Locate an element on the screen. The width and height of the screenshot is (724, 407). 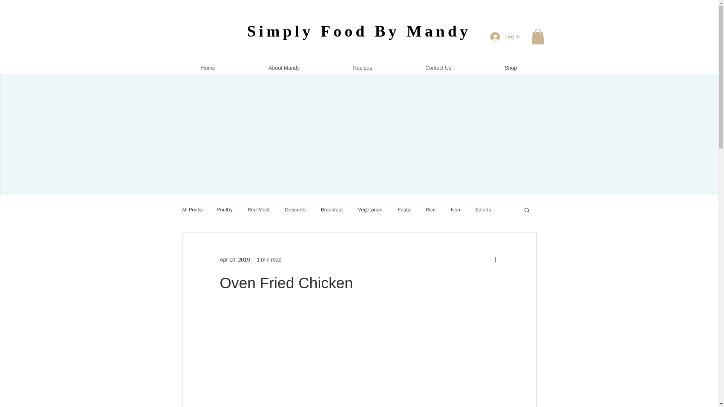
Vegetarian is located at coordinates (370, 210).